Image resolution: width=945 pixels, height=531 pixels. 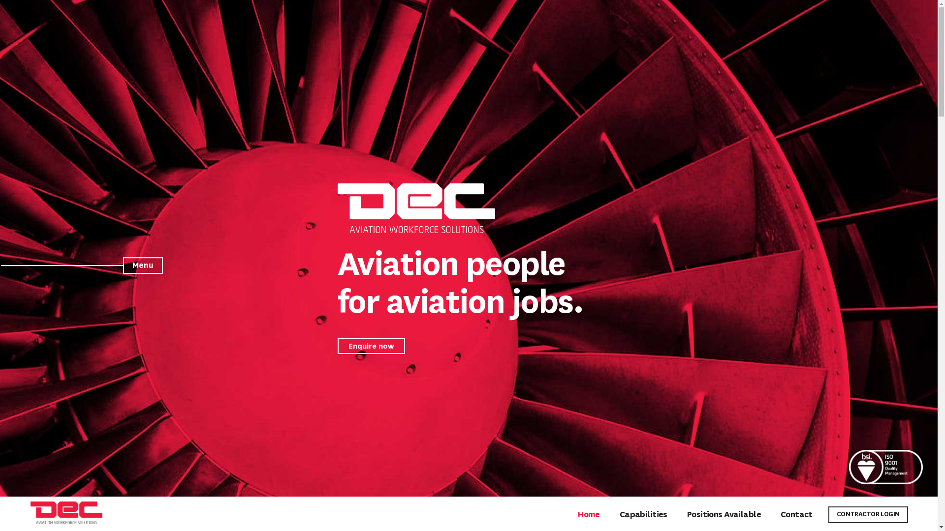 What do you see at coordinates (724, 514) in the screenshot?
I see `Positions Available` at bounding box center [724, 514].